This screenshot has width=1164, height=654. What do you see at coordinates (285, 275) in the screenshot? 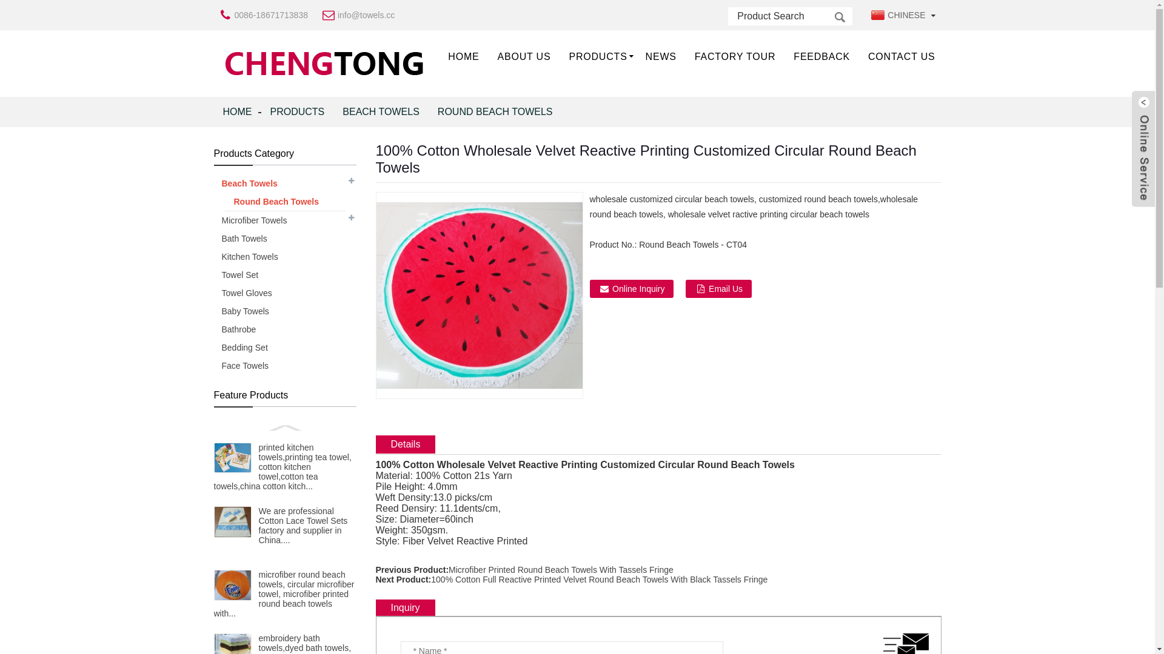
I see `Towel Set` at bounding box center [285, 275].